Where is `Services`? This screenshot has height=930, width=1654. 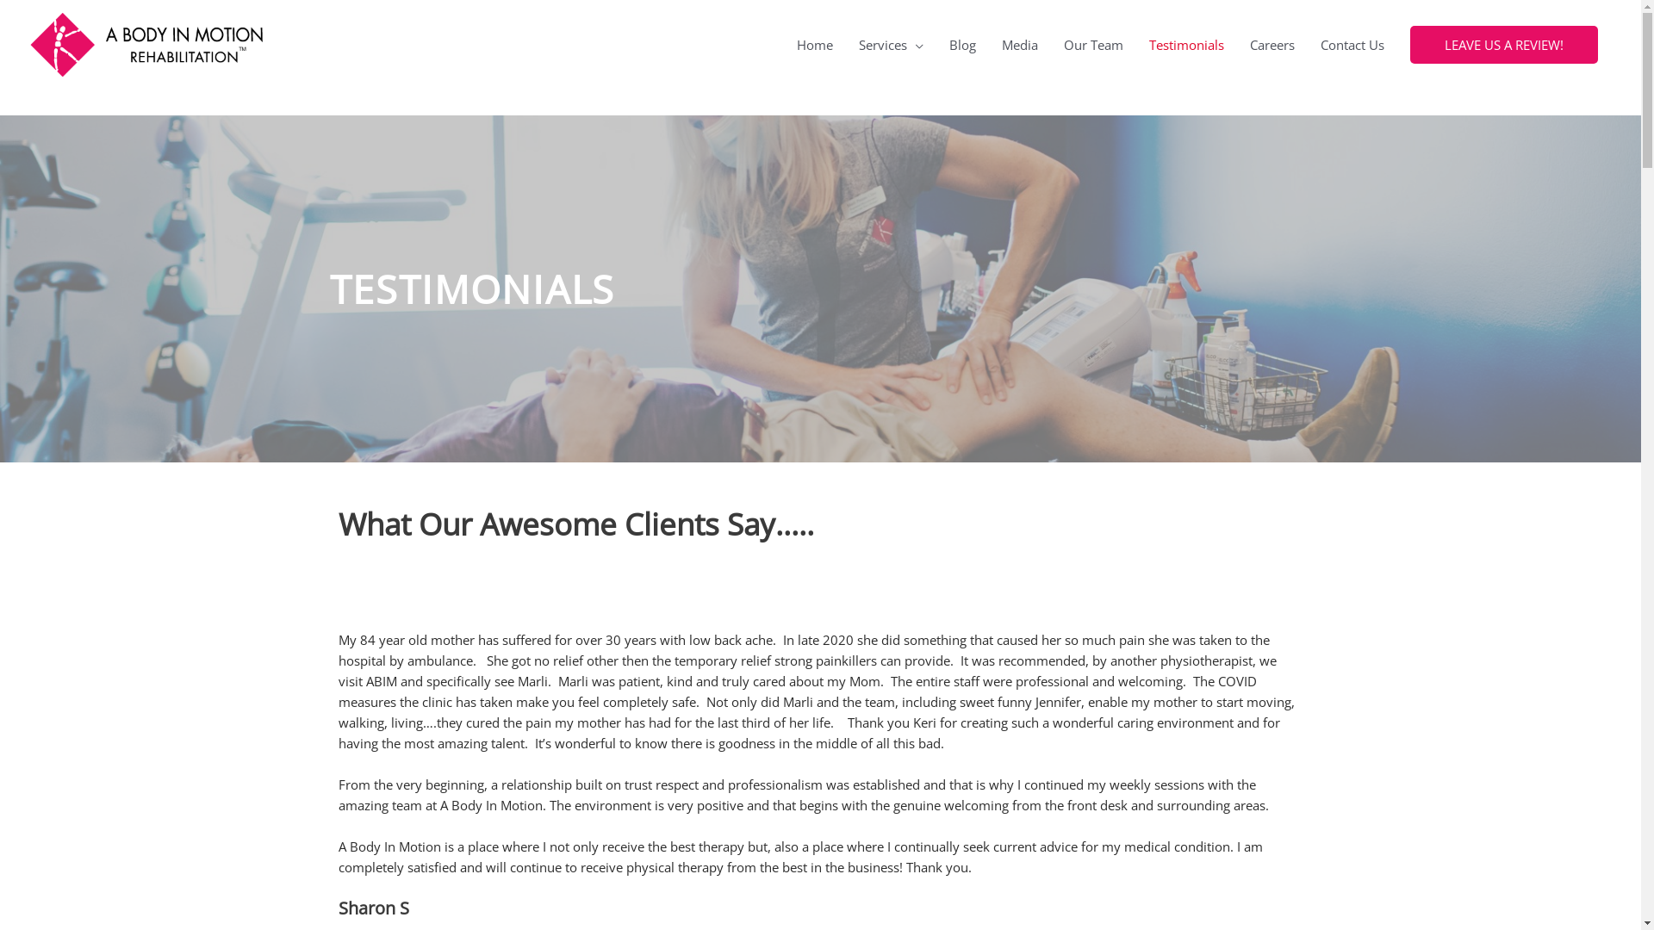
Services is located at coordinates (891, 45).